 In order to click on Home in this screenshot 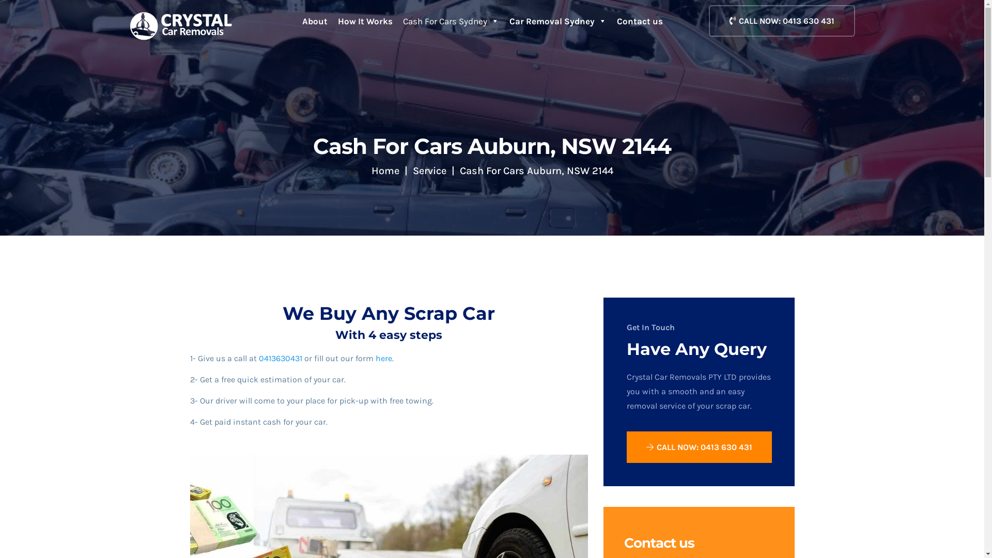, I will do `click(385, 171)`.